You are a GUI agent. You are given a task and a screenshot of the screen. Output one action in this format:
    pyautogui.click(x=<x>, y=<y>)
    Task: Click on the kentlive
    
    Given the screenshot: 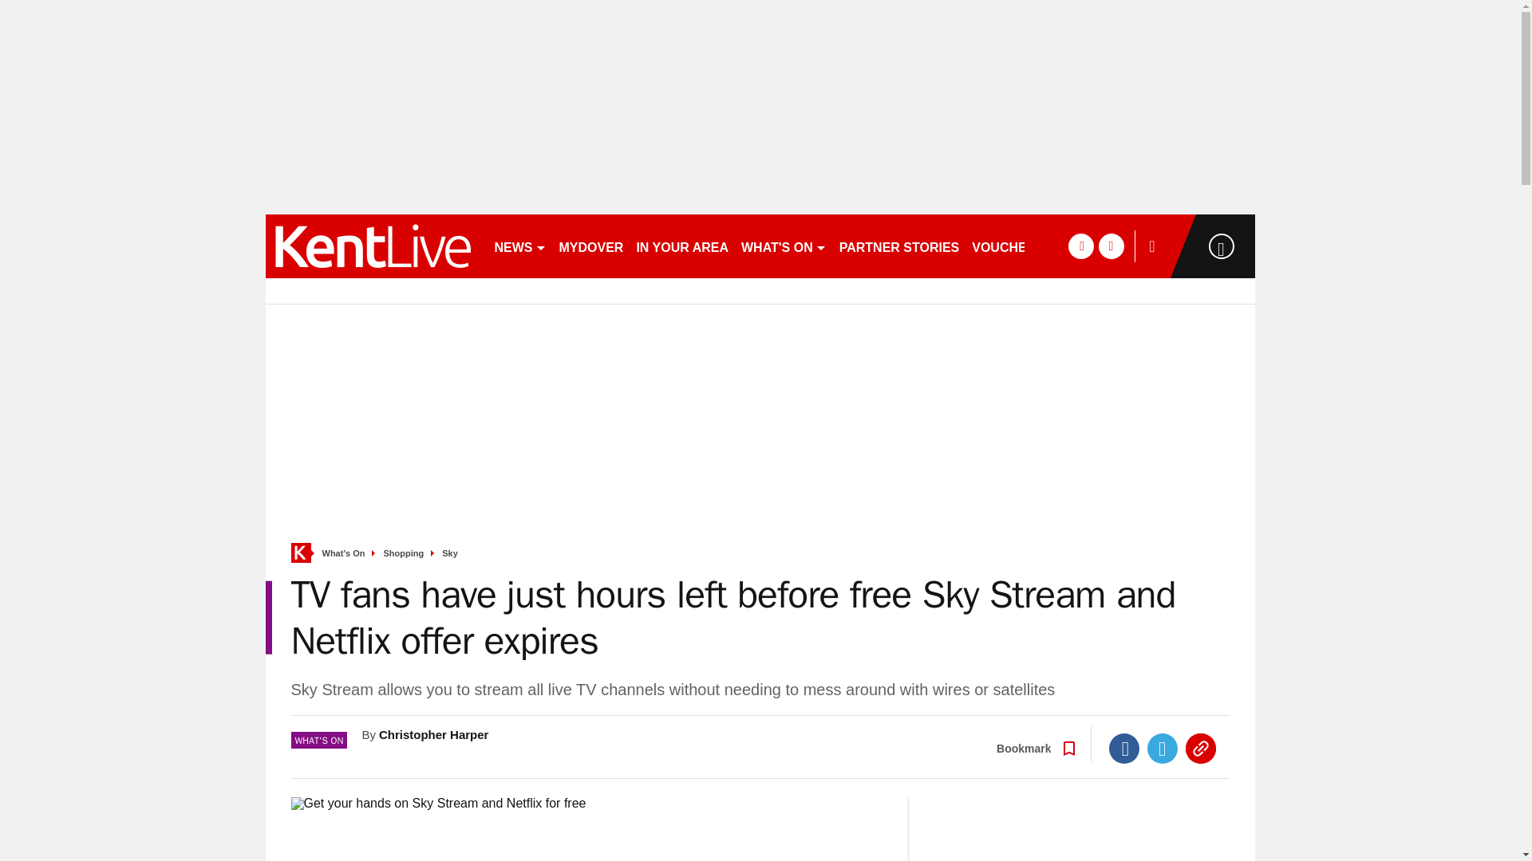 What is the action you would take?
    pyautogui.click(x=372, y=246)
    